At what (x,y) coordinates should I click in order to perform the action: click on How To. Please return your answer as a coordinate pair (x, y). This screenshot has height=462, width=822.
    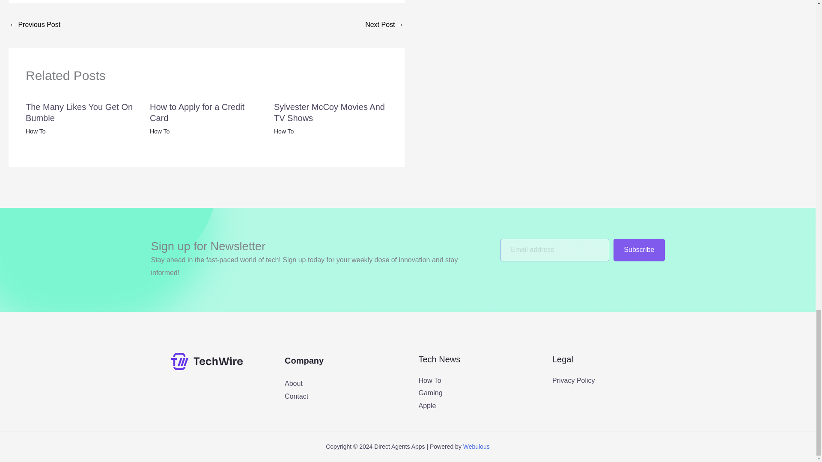
    Looking at the image, I should click on (283, 131).